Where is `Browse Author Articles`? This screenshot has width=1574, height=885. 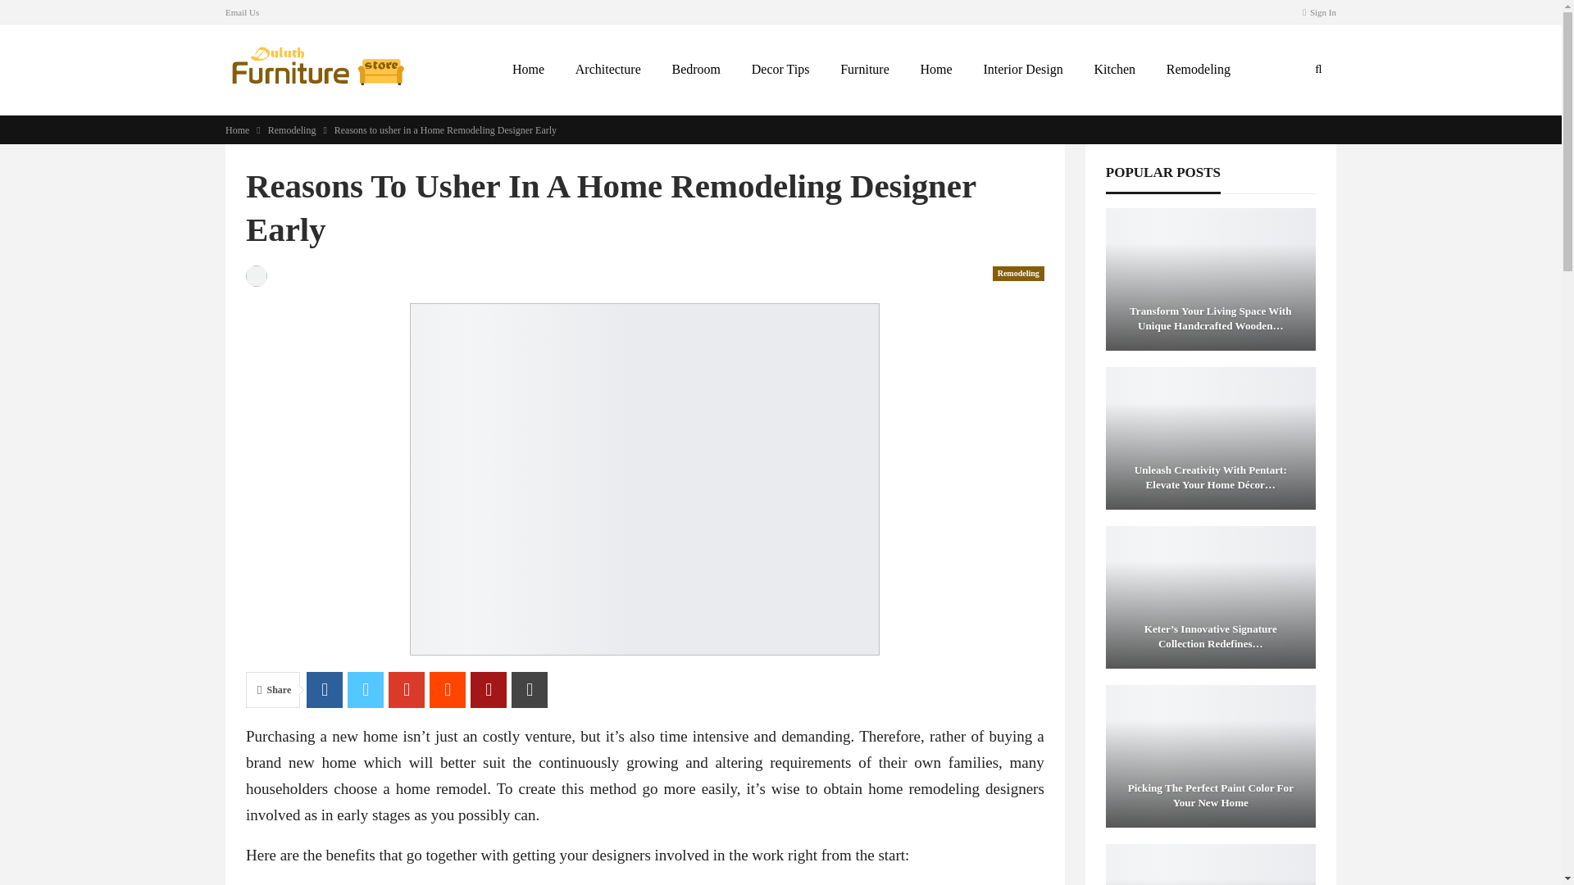
Browse Author Articles is located at coordinates (256, 275).